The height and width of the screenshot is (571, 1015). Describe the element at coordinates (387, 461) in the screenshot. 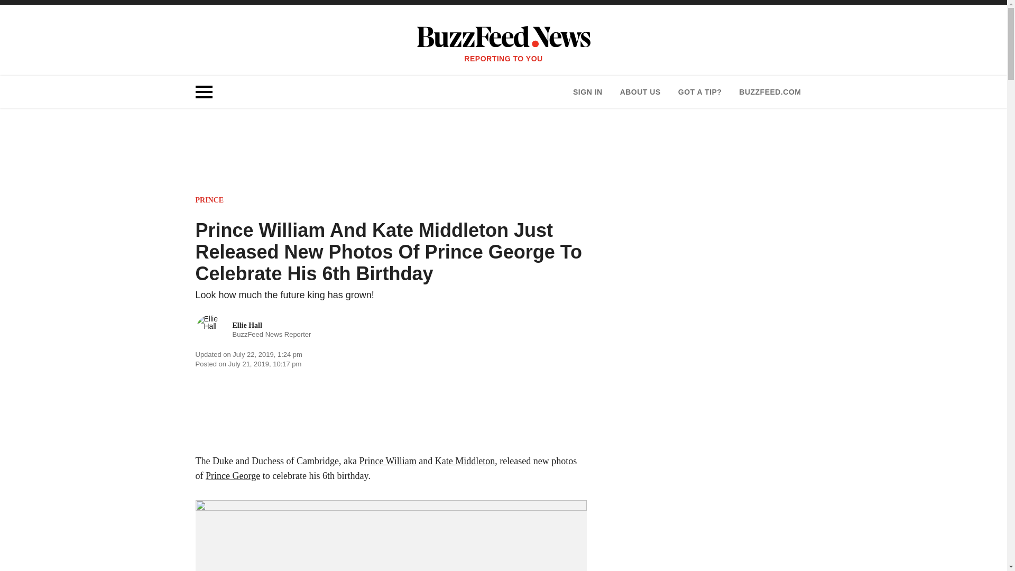

I see `Prince William` at that location.